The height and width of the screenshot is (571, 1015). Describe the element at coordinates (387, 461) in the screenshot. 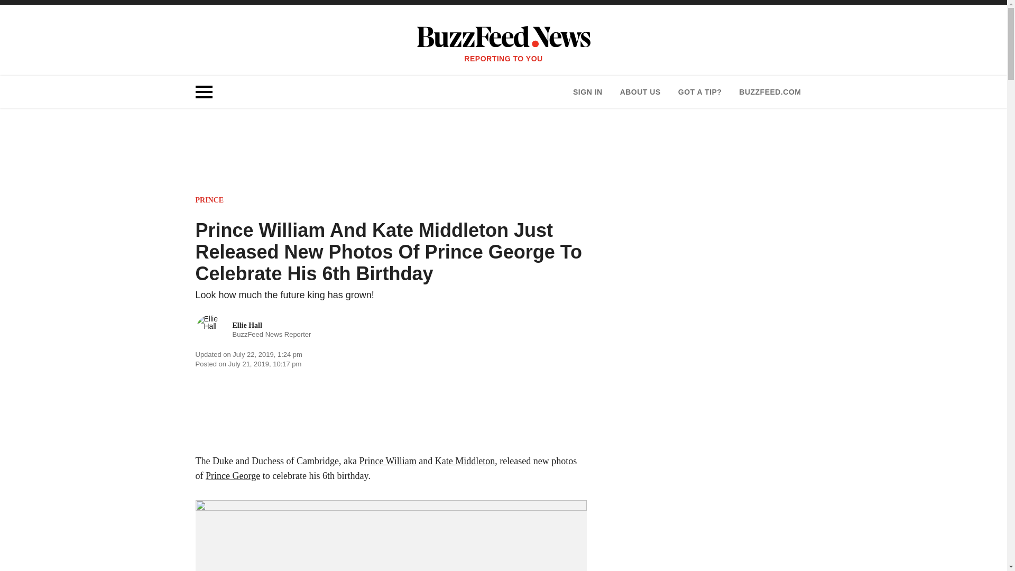

I see `Prince William` at that location.